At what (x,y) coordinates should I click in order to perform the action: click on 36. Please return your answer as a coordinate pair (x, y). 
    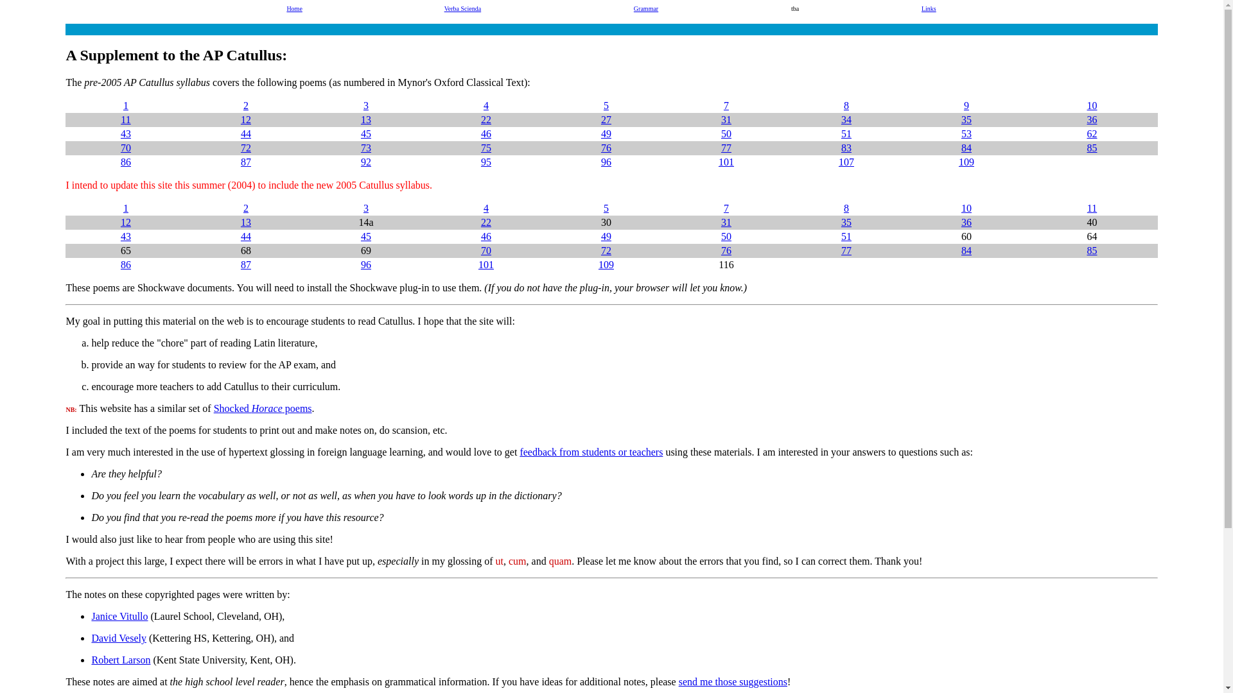
    Looking at the image, I should click on (1092, 119).